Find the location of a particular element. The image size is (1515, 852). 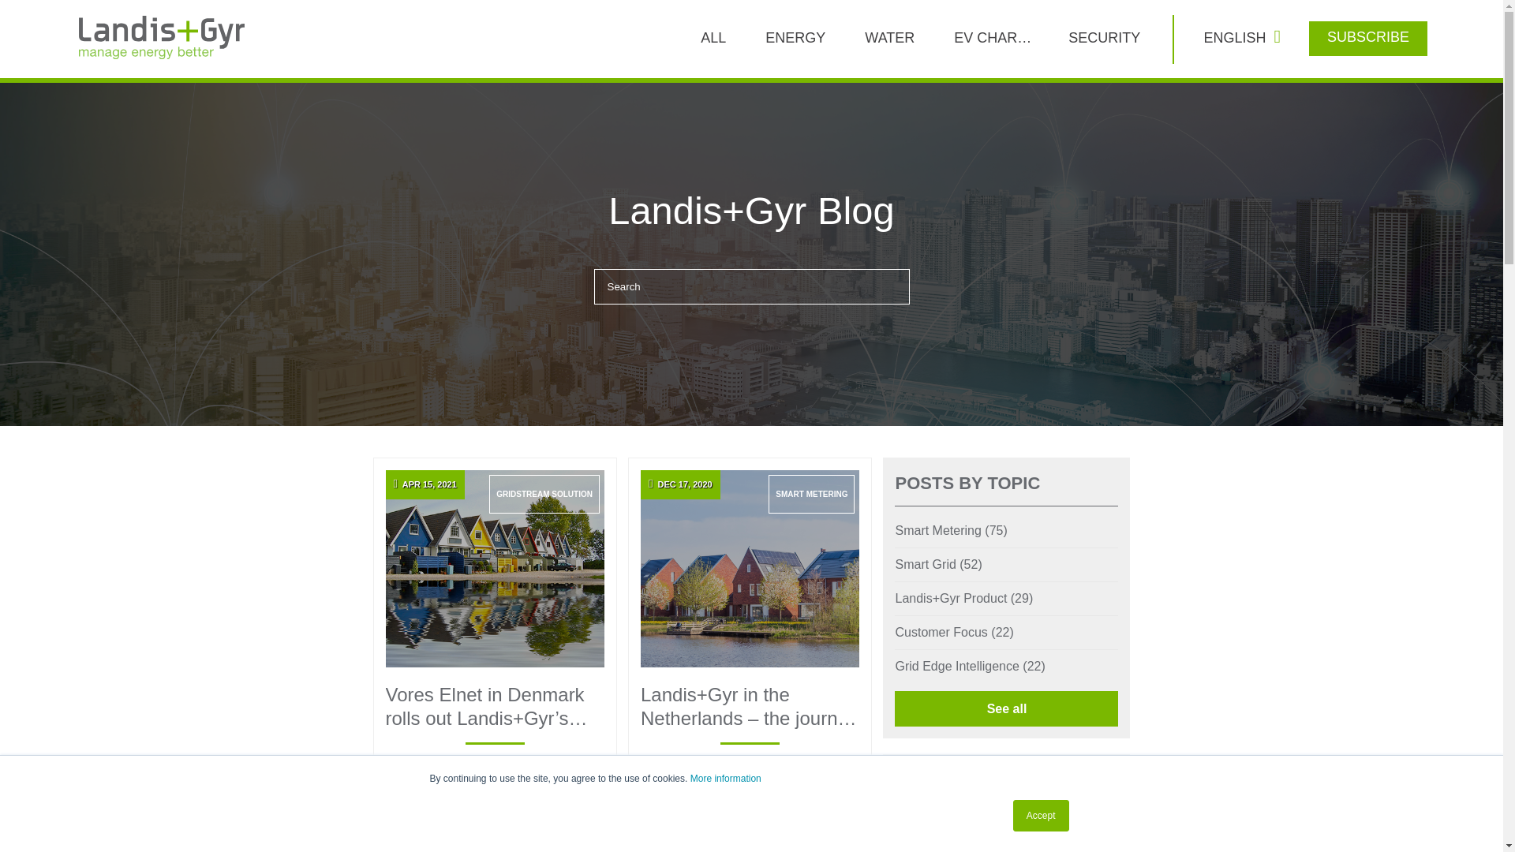

GRIDSTREAM SOLUTION is located at coordinates (544, 494).